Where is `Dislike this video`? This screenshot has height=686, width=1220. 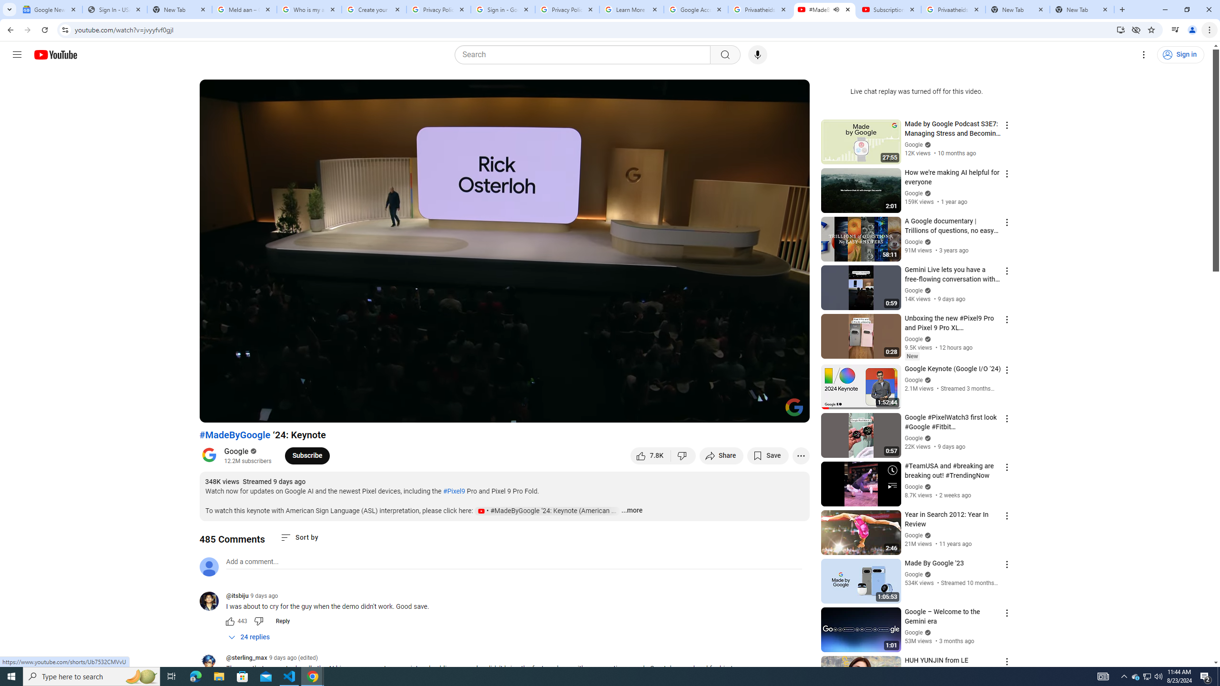 Dislike this video is located at coordinates (683, 455).